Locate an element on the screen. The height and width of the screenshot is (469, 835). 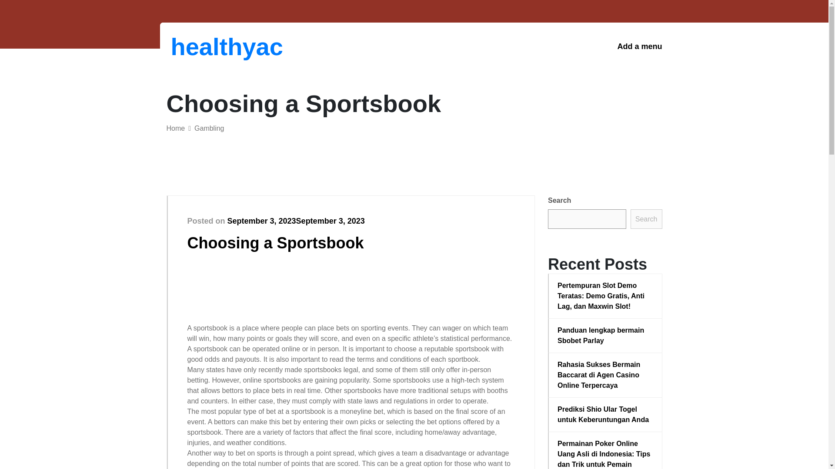
Search is located at coordinates (646, 219).